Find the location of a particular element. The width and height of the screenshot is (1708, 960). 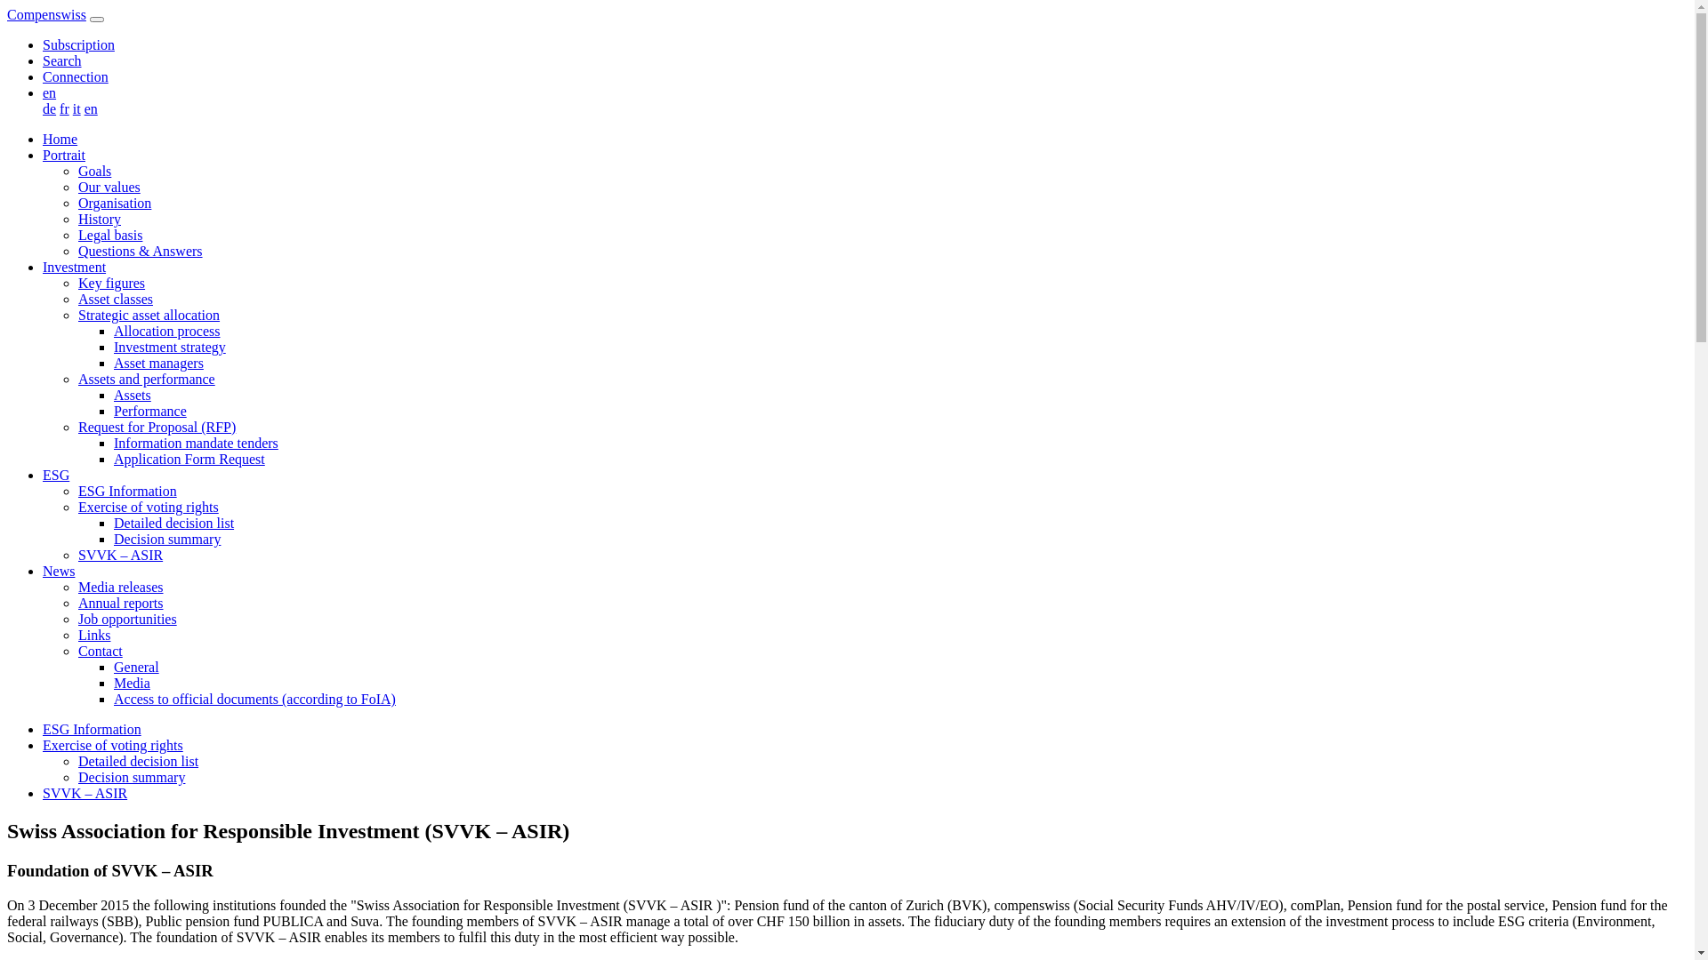

Compenswiss is located at coordinates (46, 14).